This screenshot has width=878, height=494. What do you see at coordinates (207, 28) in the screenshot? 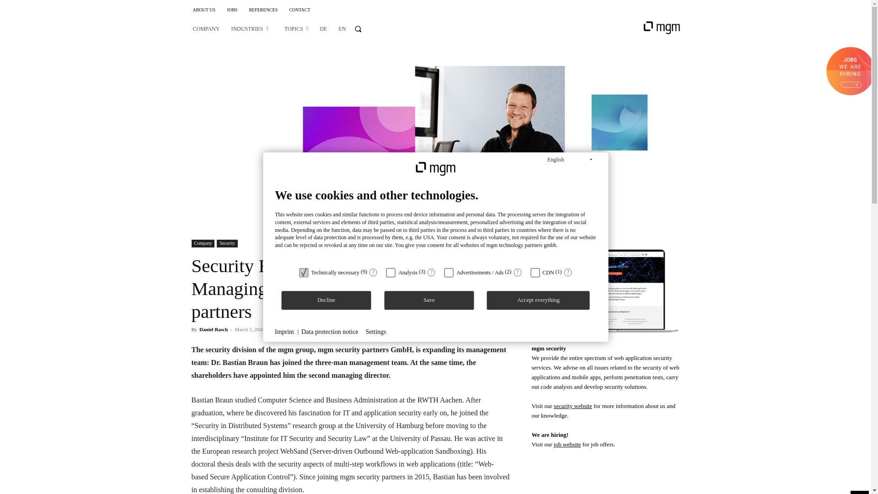
I see `COMPANY` at bounding box center [207, 28].